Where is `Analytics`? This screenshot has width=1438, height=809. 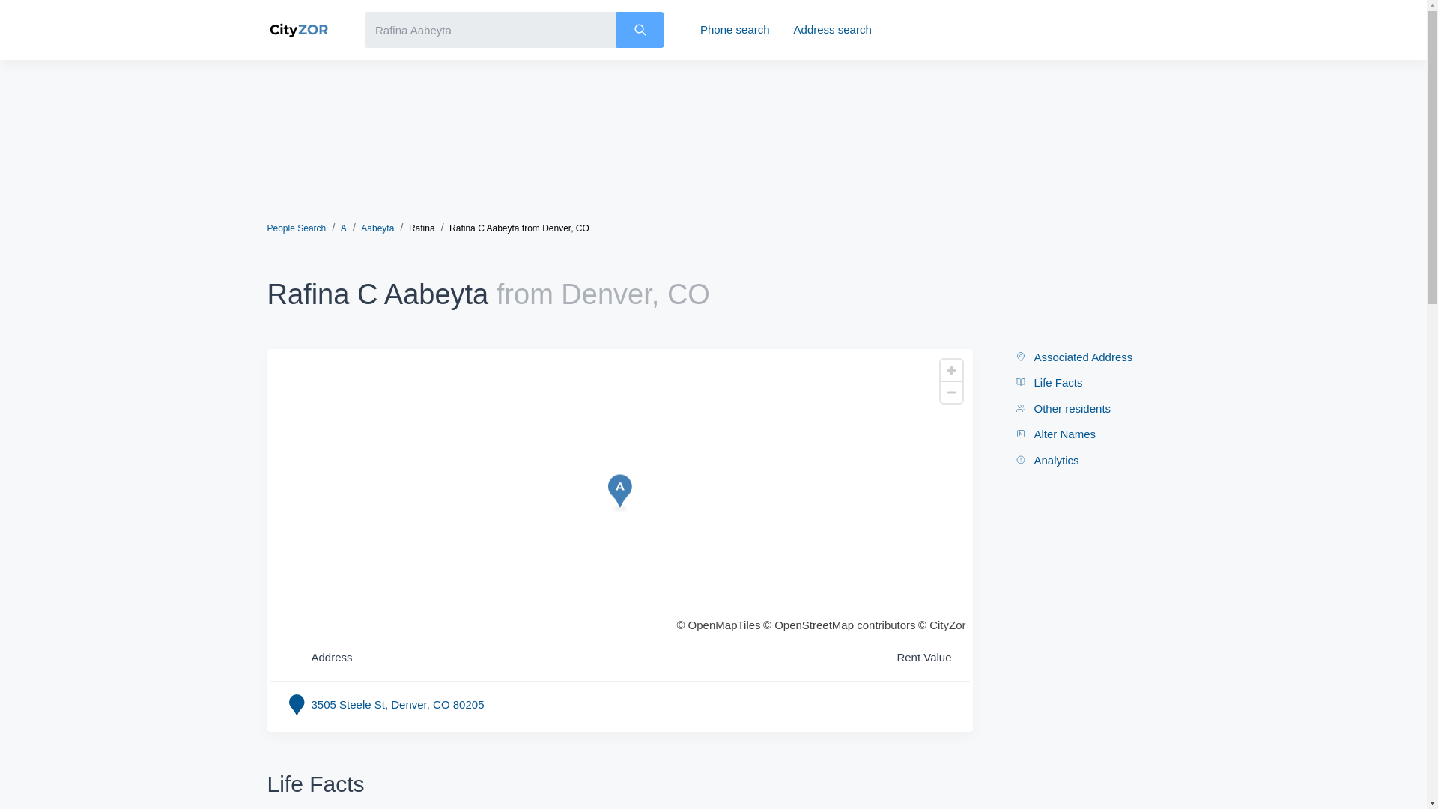
Analytics is located at coordinates (1047, 461).